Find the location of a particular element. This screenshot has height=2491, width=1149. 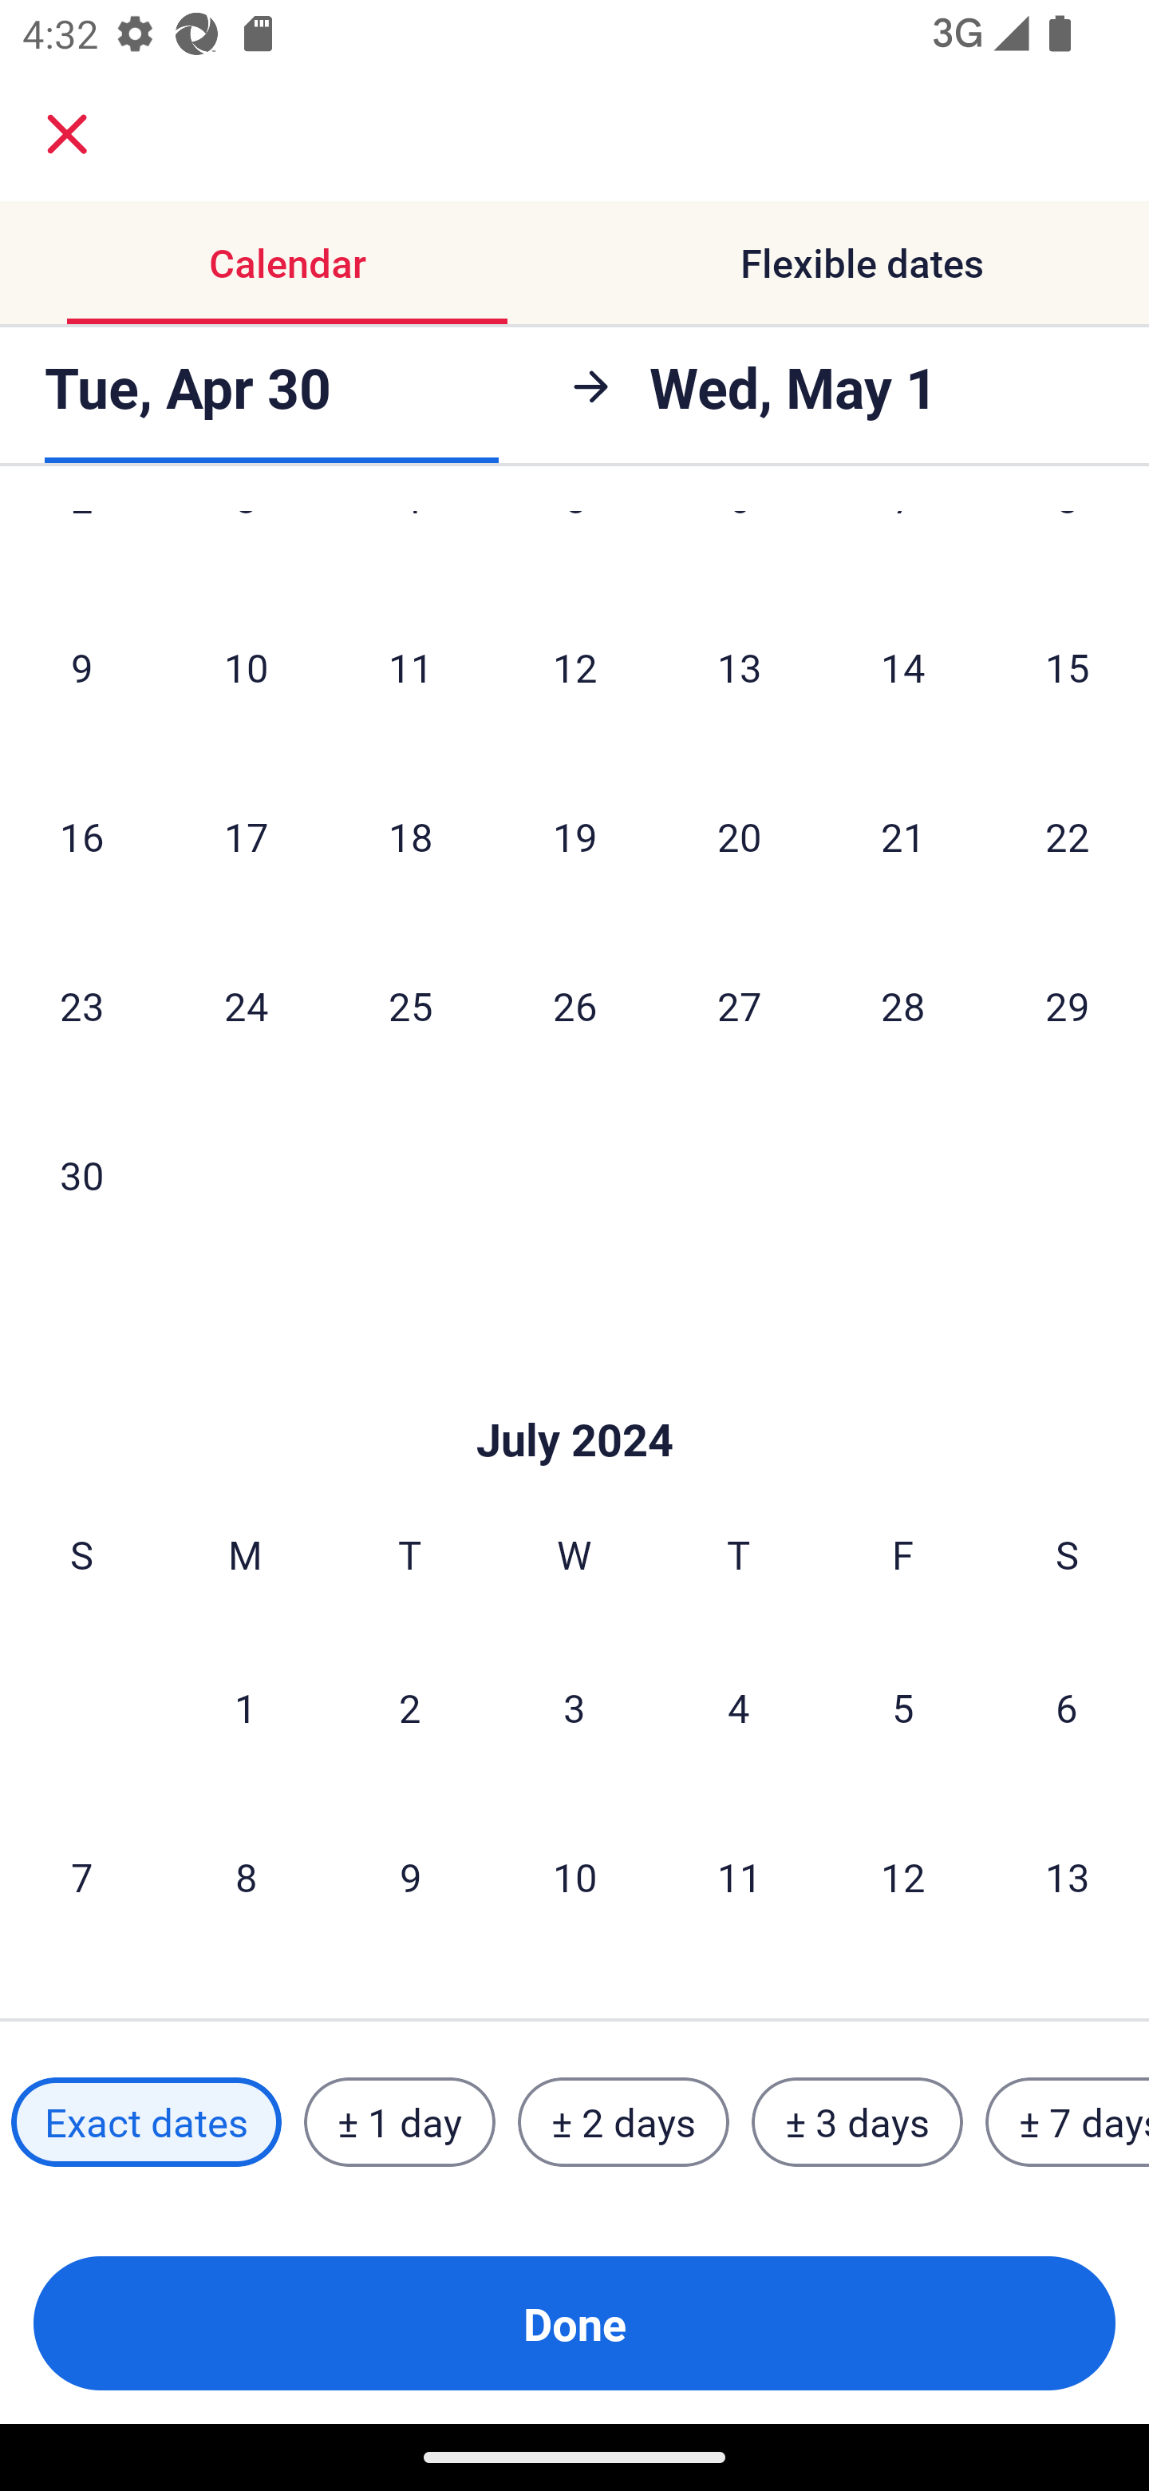

± 7 days is located at coordinates (1068, 2122).